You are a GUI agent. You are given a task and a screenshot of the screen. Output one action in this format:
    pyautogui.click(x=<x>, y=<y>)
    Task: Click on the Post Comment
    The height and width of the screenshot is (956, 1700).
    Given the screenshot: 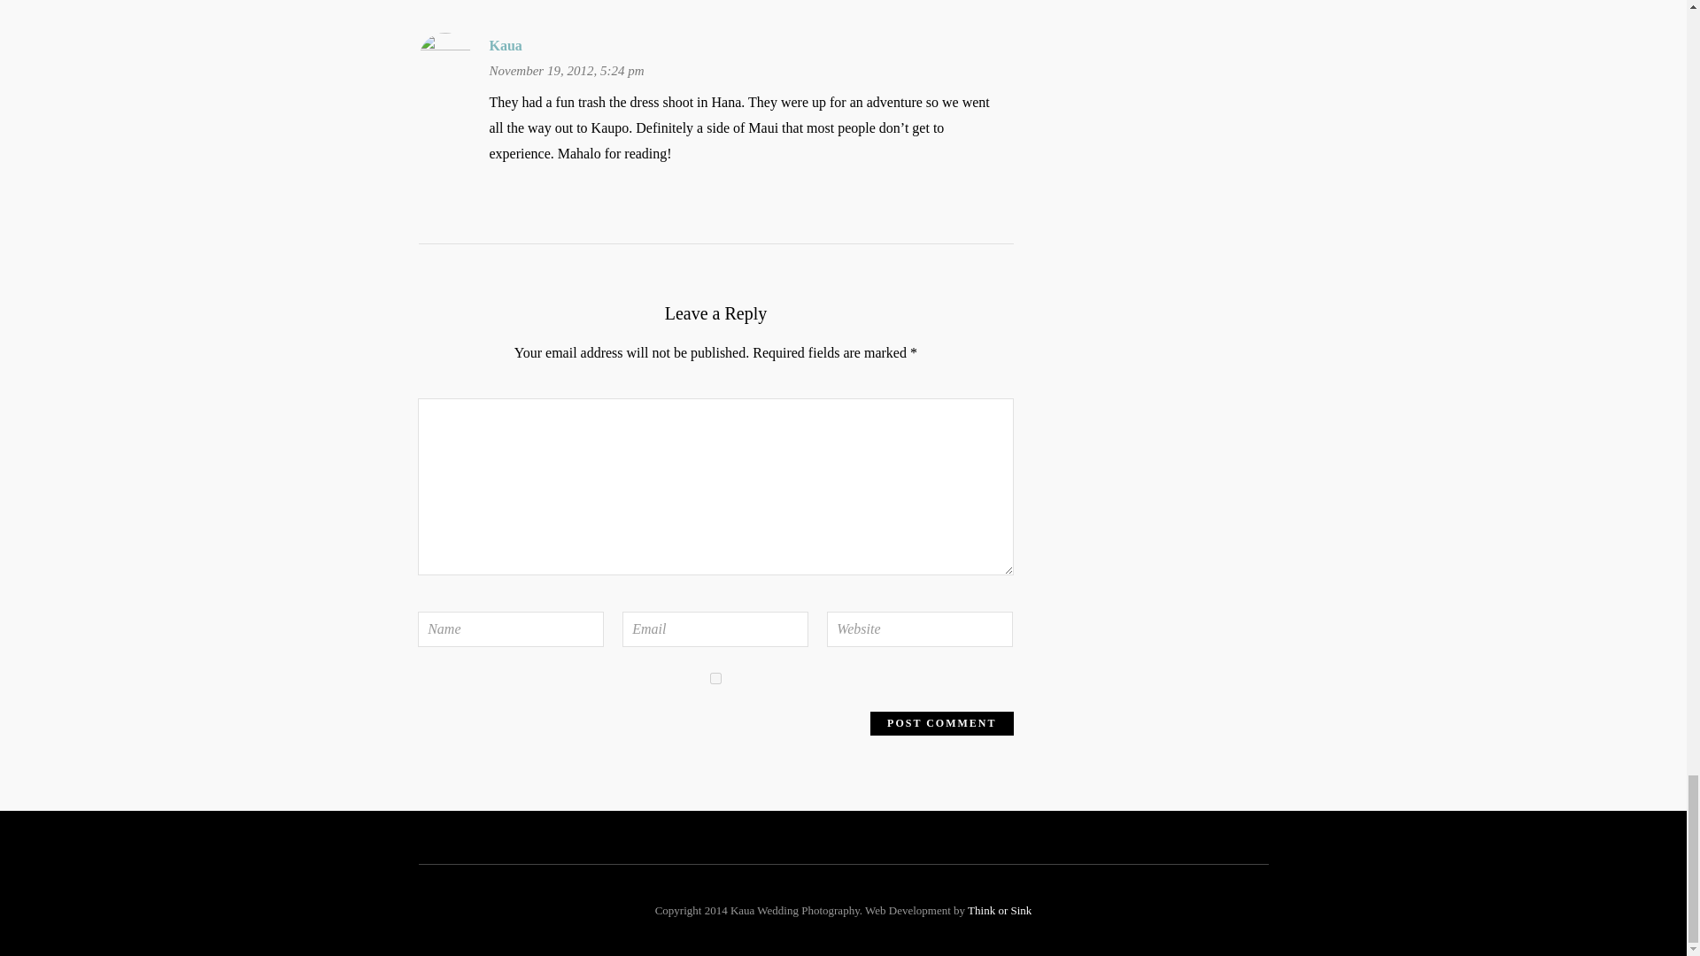 What is the action you would take?
    pyautogui.click(x=942, y=722)
    